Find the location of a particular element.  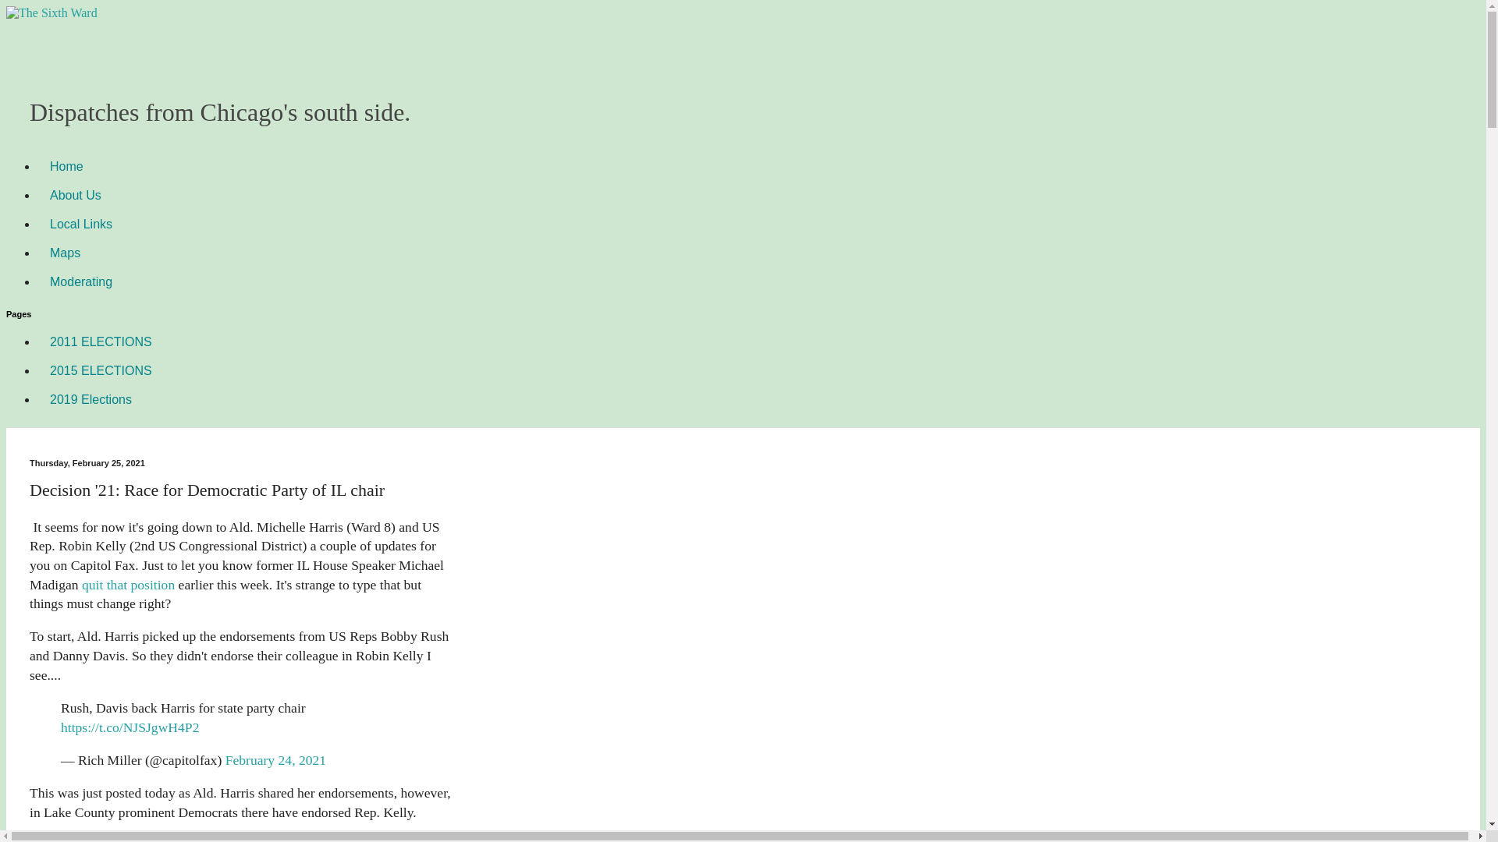

quit that position is located at coordinates (128, 585).